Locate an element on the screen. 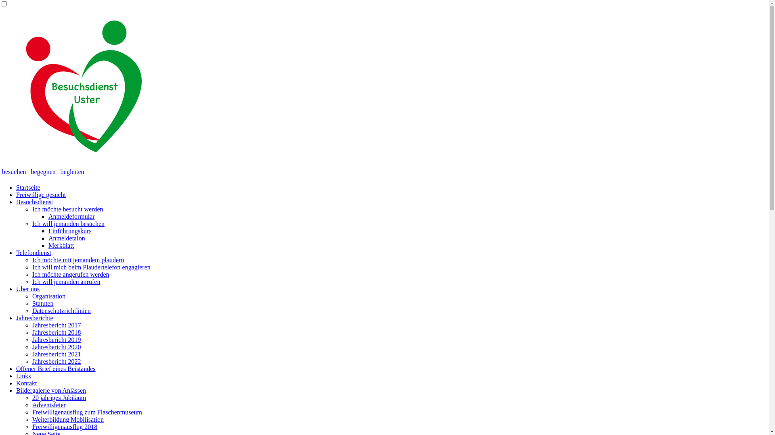  Besuchsdienst is located at coordinates (35, 202).